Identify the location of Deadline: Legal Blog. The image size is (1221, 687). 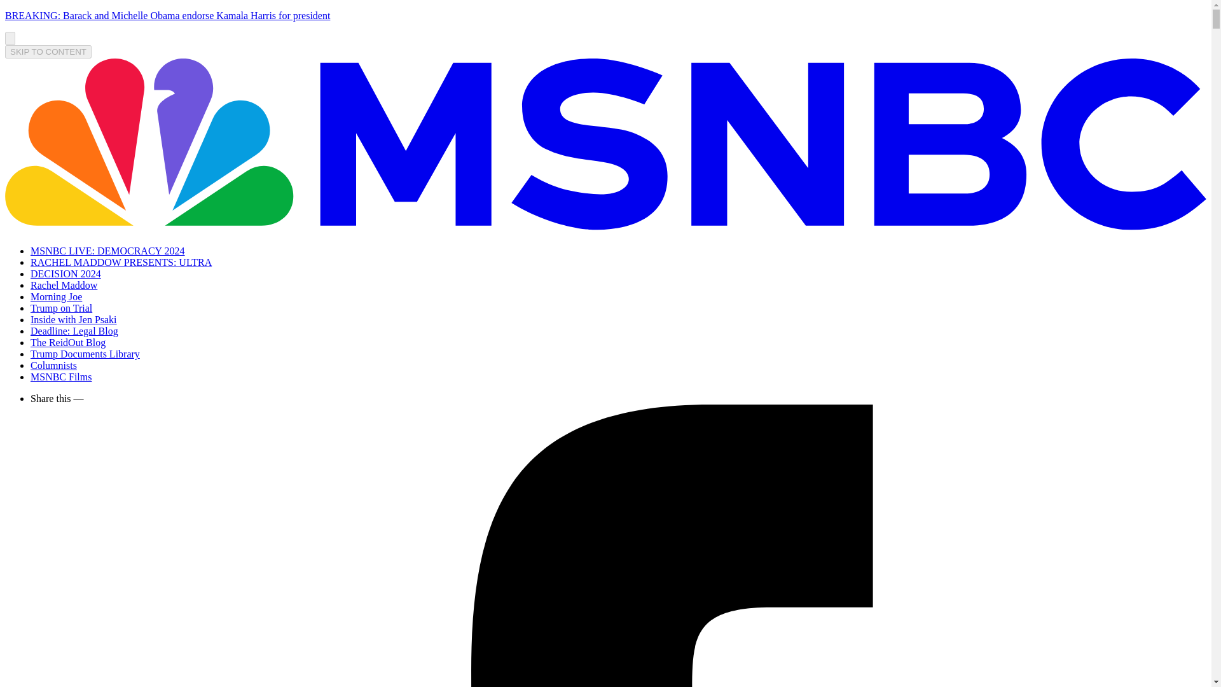
(74, 331).